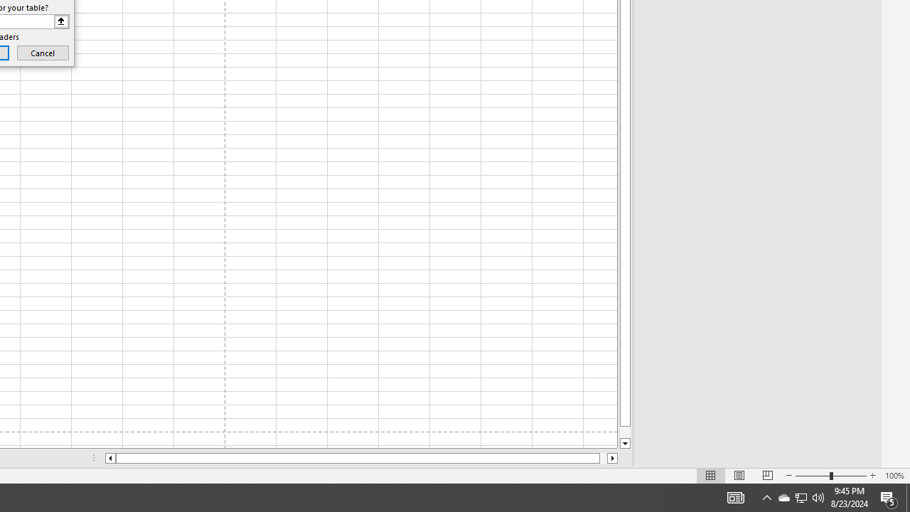 This screenshot has width=910, height=512. I want to click on Page right, so click(603, 458).